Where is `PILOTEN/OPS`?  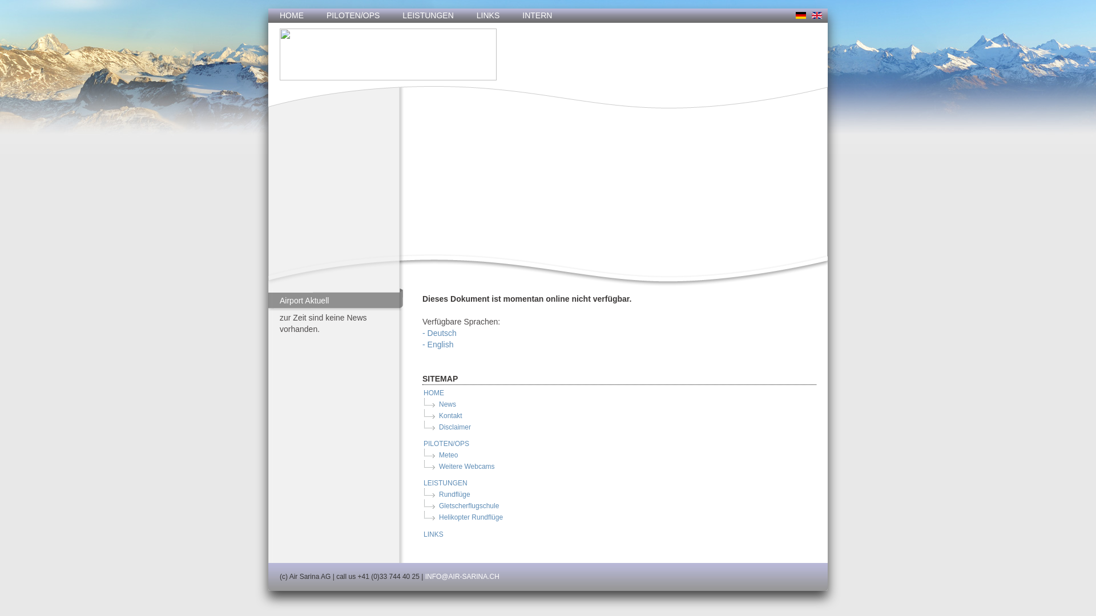 PILOTEN/OPS is located at coordinates (446, 444).